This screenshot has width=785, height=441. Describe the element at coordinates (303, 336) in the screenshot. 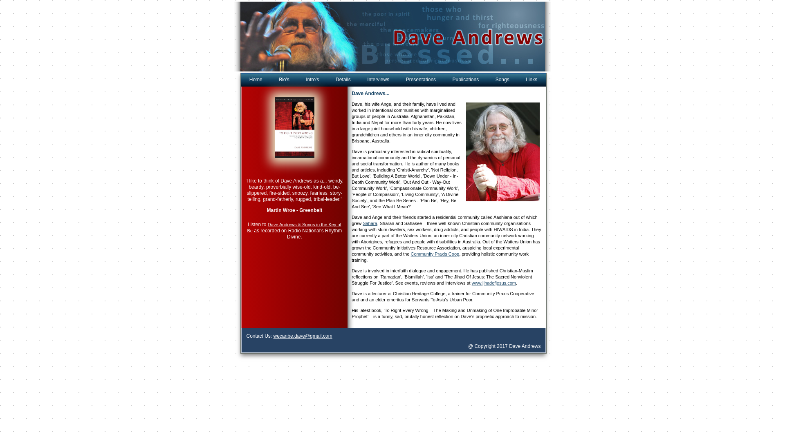

I see `wecanbe.dave@gmail.com` at that location.